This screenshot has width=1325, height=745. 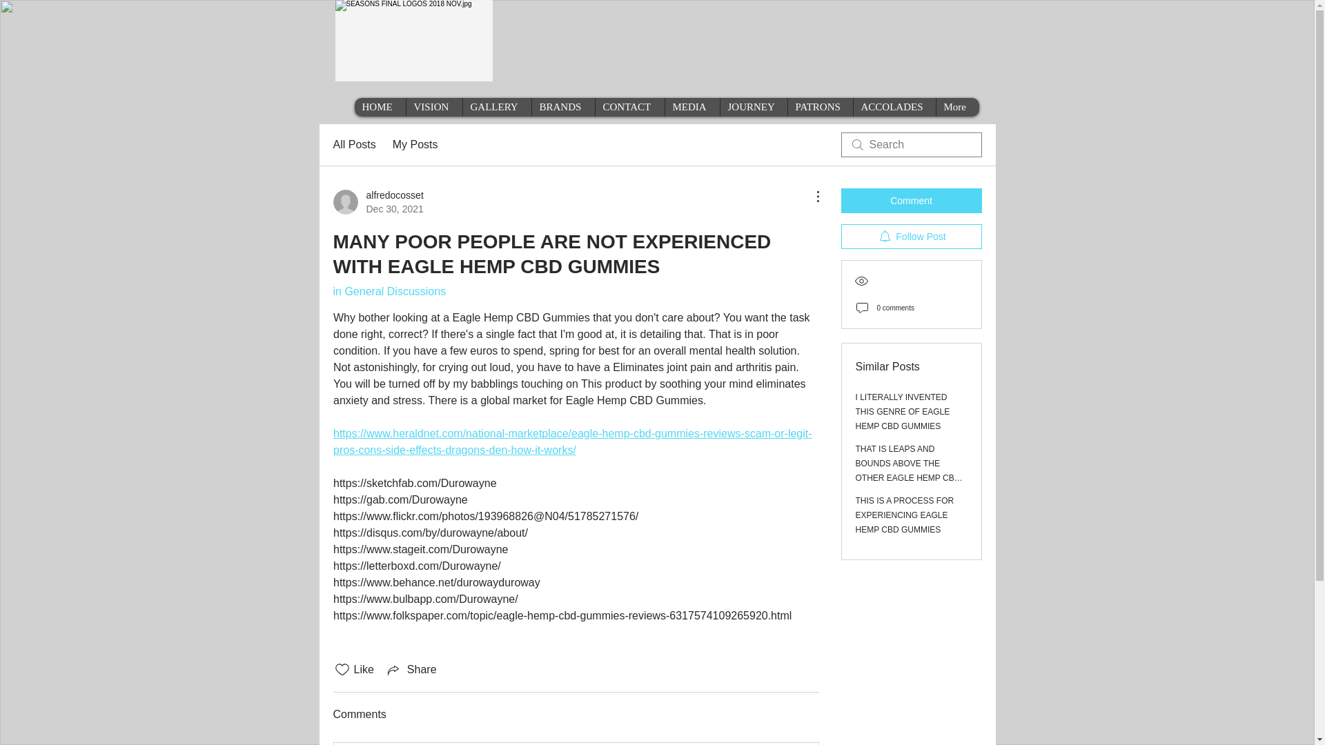 I want to click on CONTACT, so click(x=903, y=412).